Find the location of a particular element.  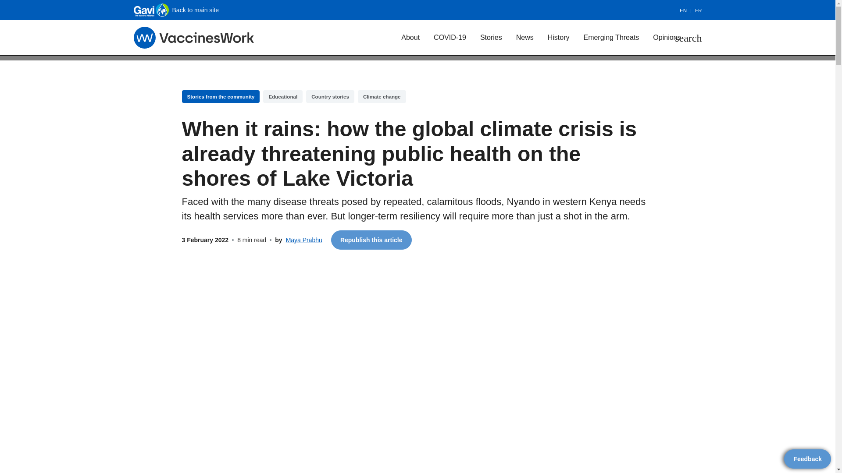

Stories is located at coordinates (475, 40).